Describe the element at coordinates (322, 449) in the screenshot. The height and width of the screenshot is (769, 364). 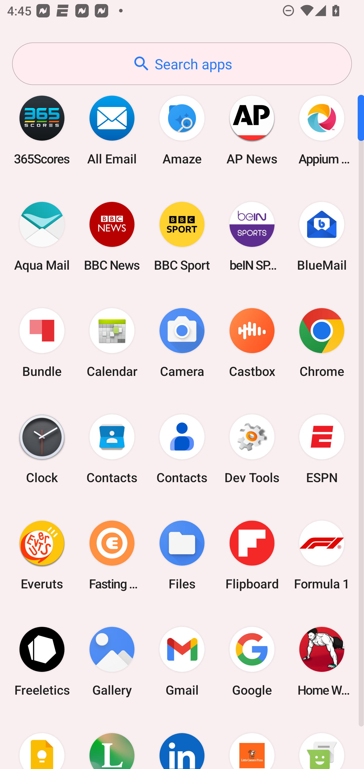
I see `ESPN` at that location.